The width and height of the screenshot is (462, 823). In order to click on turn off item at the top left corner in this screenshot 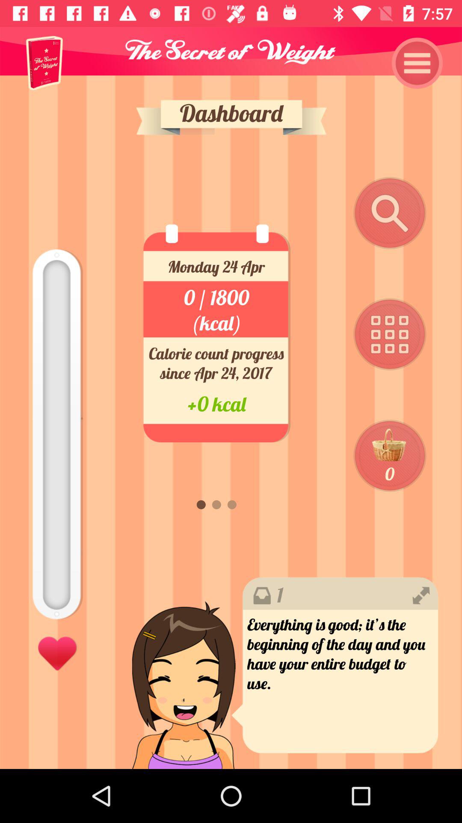, I will do `click(44, 63)`.